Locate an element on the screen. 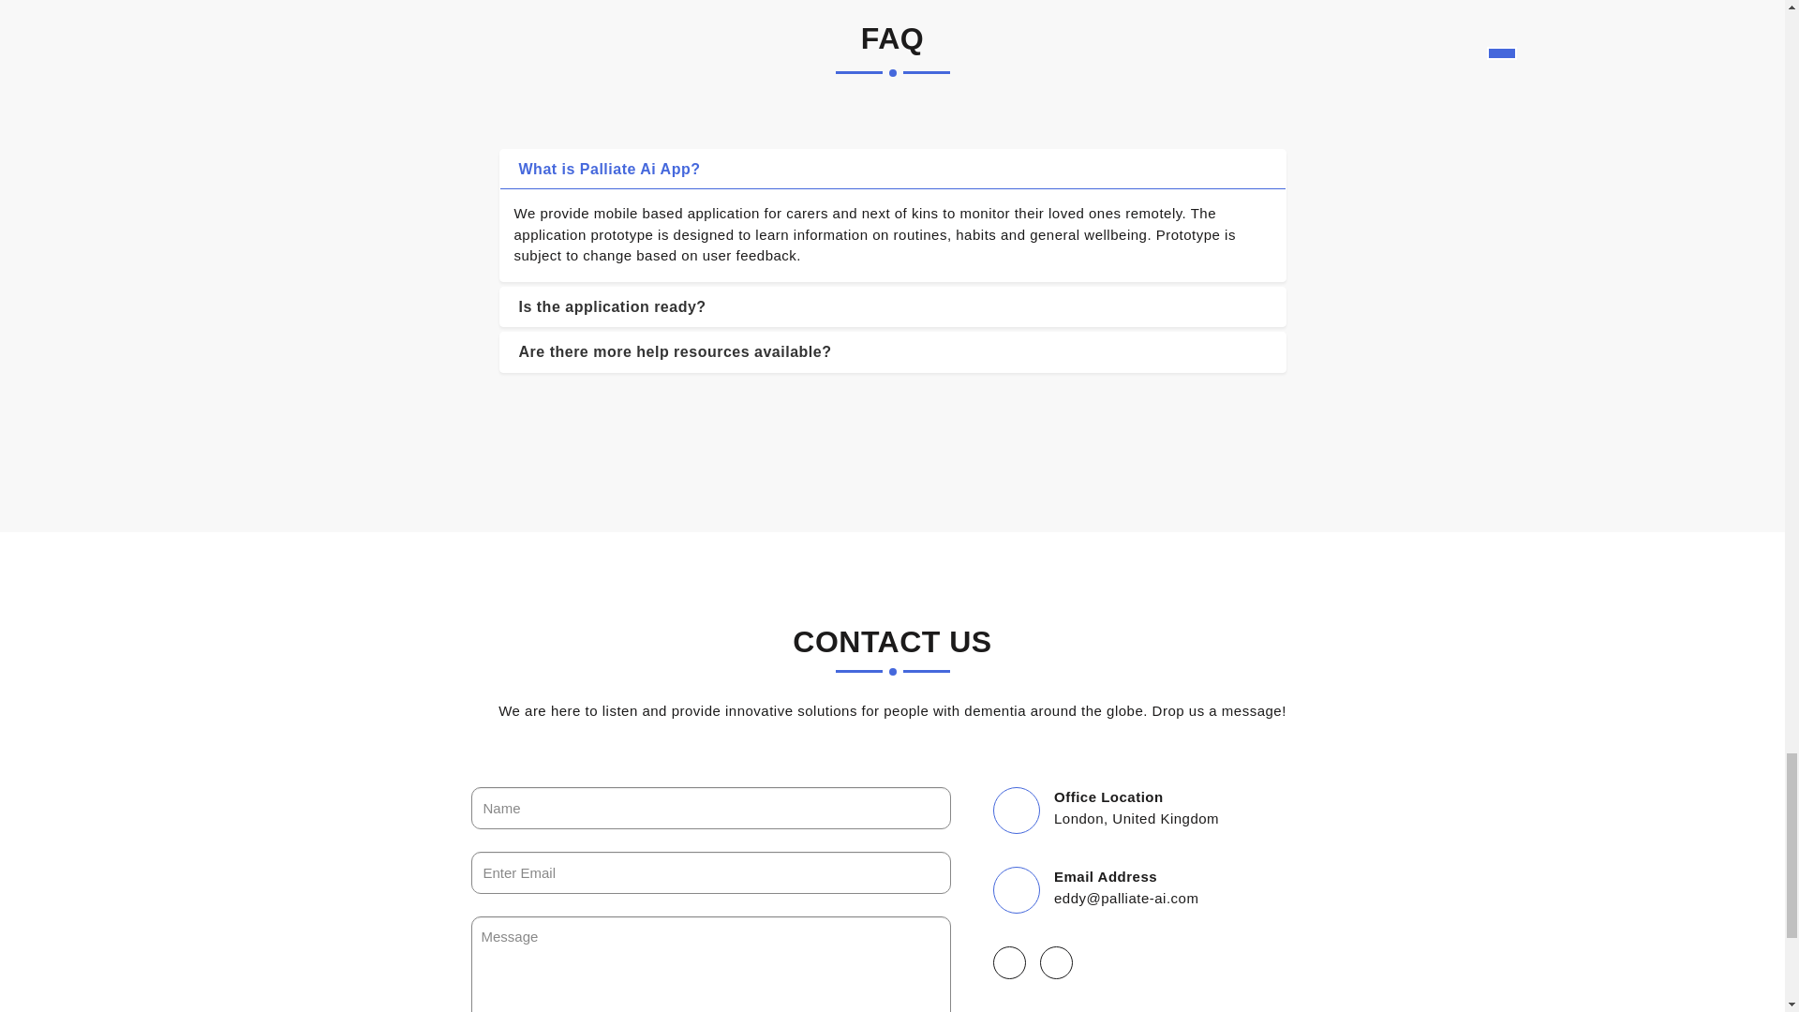 The image size is (1799, 1012). Is the application ready? is located at coordinates (892, 306).